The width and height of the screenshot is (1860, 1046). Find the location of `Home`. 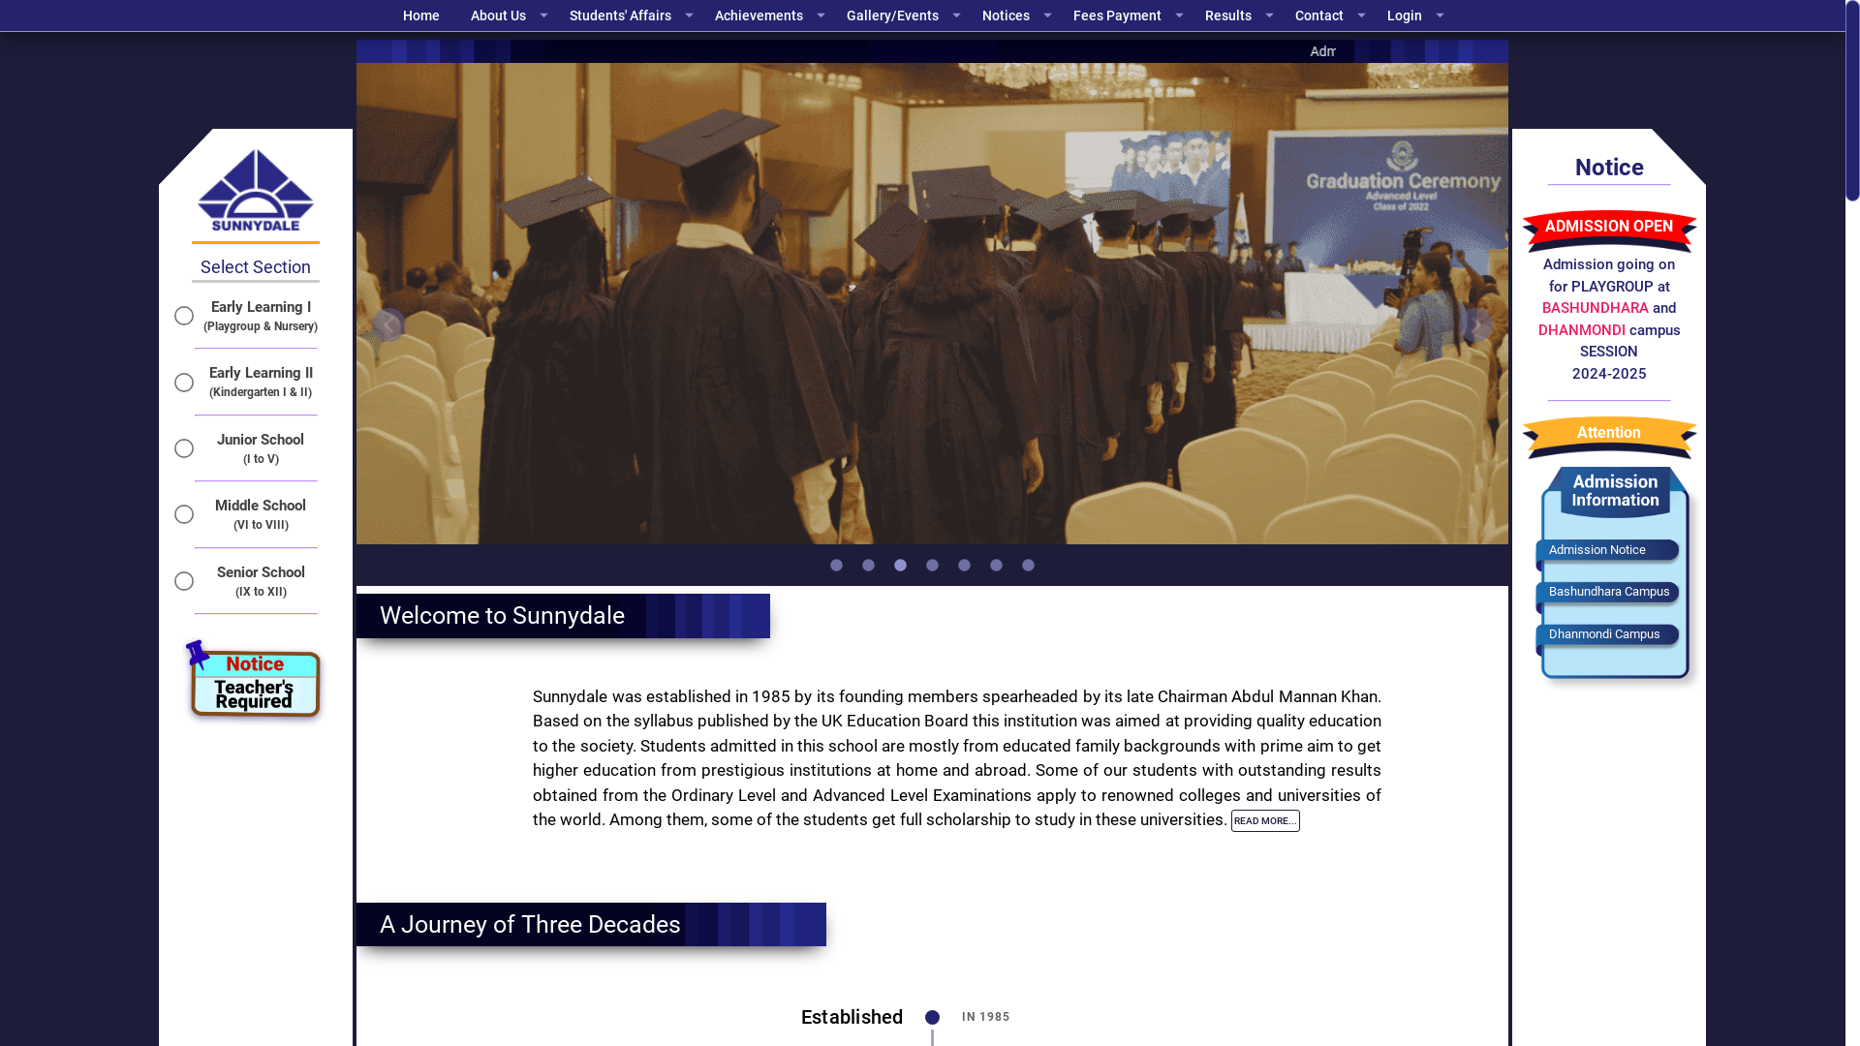

Home is located at coordinates (425, 15).